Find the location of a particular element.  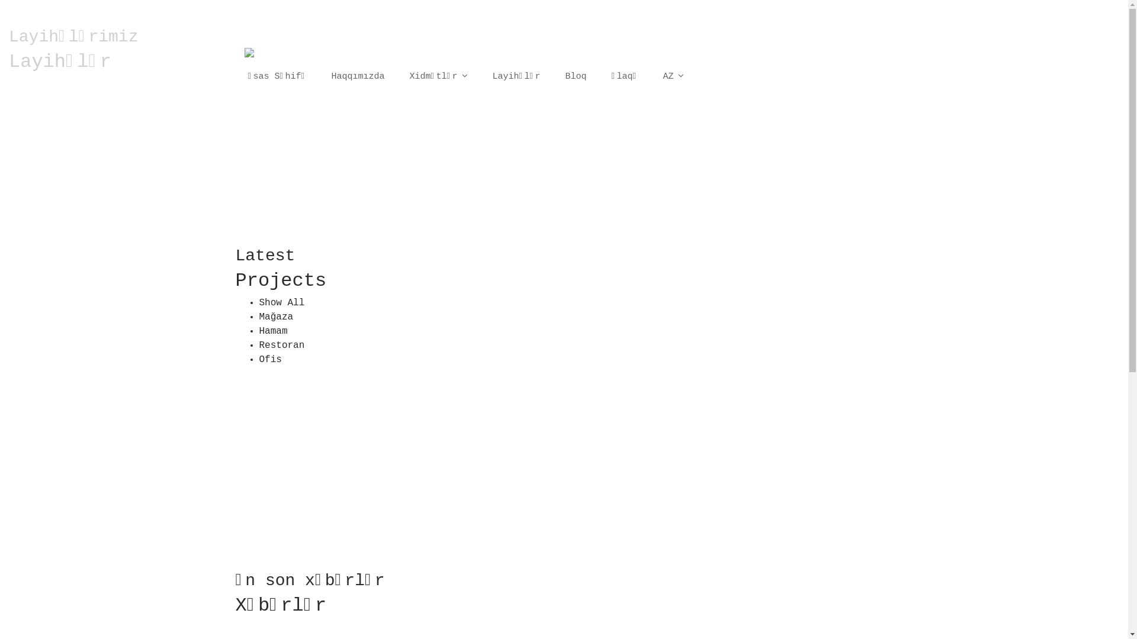

Bloq is located at coordinates (576, 76).